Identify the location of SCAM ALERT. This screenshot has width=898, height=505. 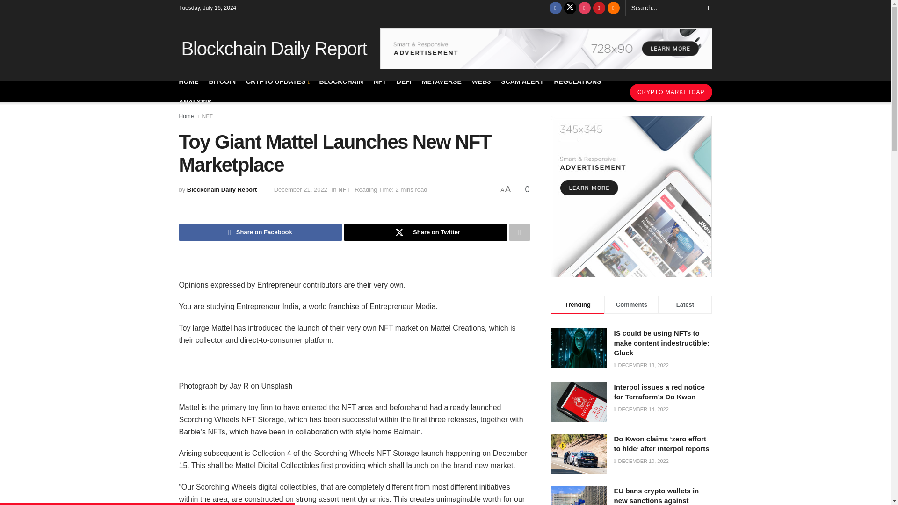
(522, 81).